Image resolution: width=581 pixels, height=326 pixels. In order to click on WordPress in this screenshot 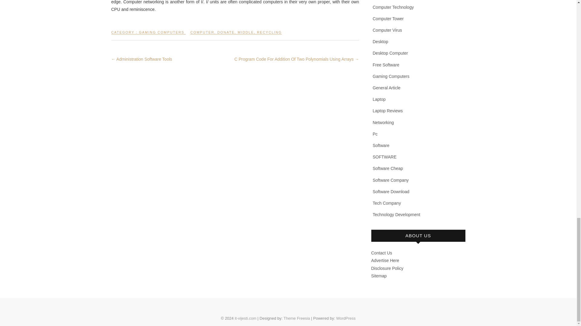, I will do `click(346, 318)`.